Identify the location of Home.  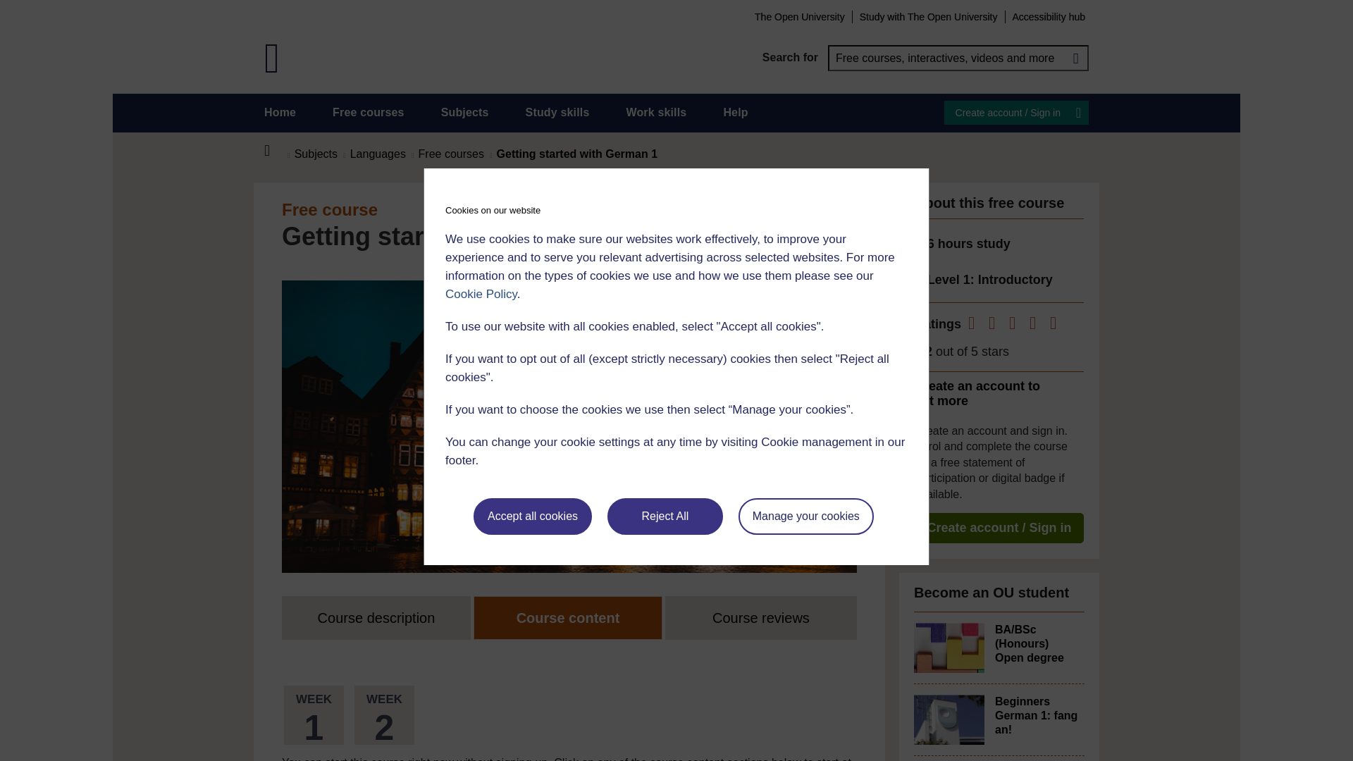
(280, 113).